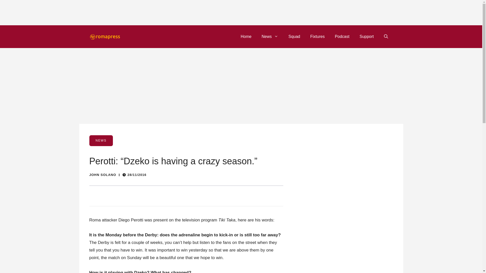 Image resolution: width=486 pixels, height=273 pixels. Describe the element at coordinates (294, 36) in the screenshot. I see `Squad` at that location.